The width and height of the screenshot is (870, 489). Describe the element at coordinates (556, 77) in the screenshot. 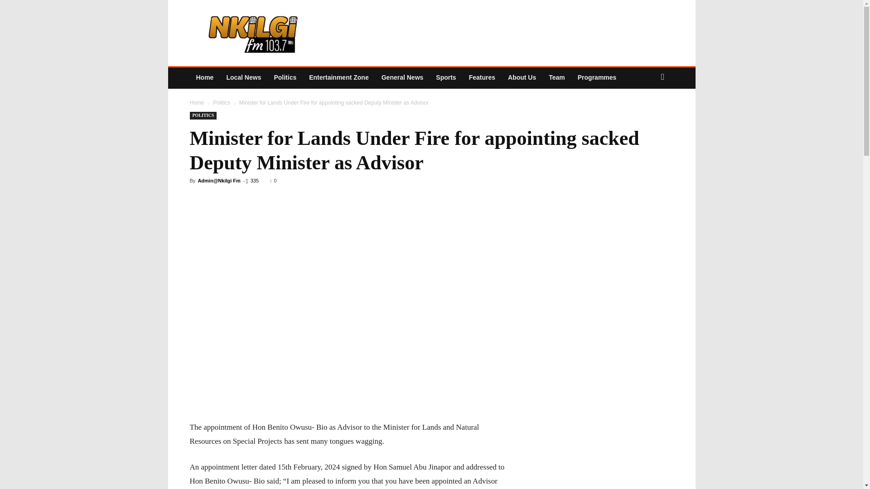

I see `Team` at that location.